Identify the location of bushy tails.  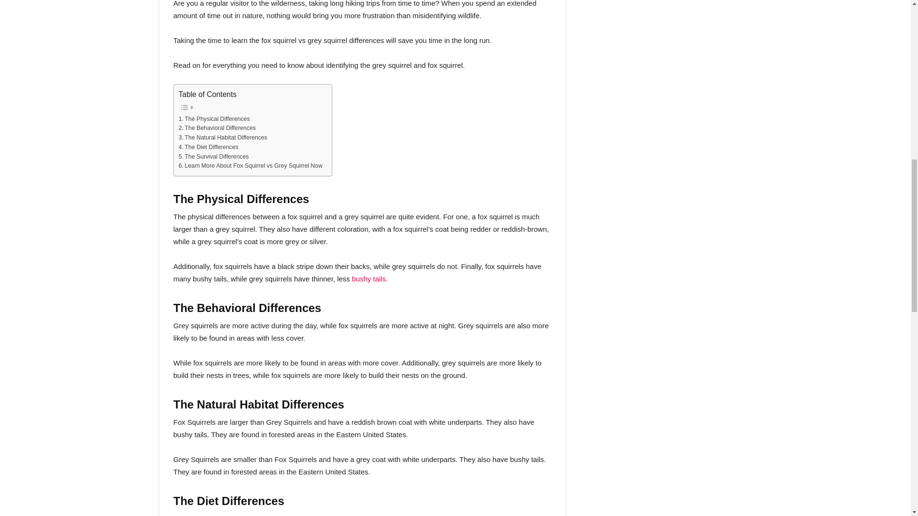
(368, 278).